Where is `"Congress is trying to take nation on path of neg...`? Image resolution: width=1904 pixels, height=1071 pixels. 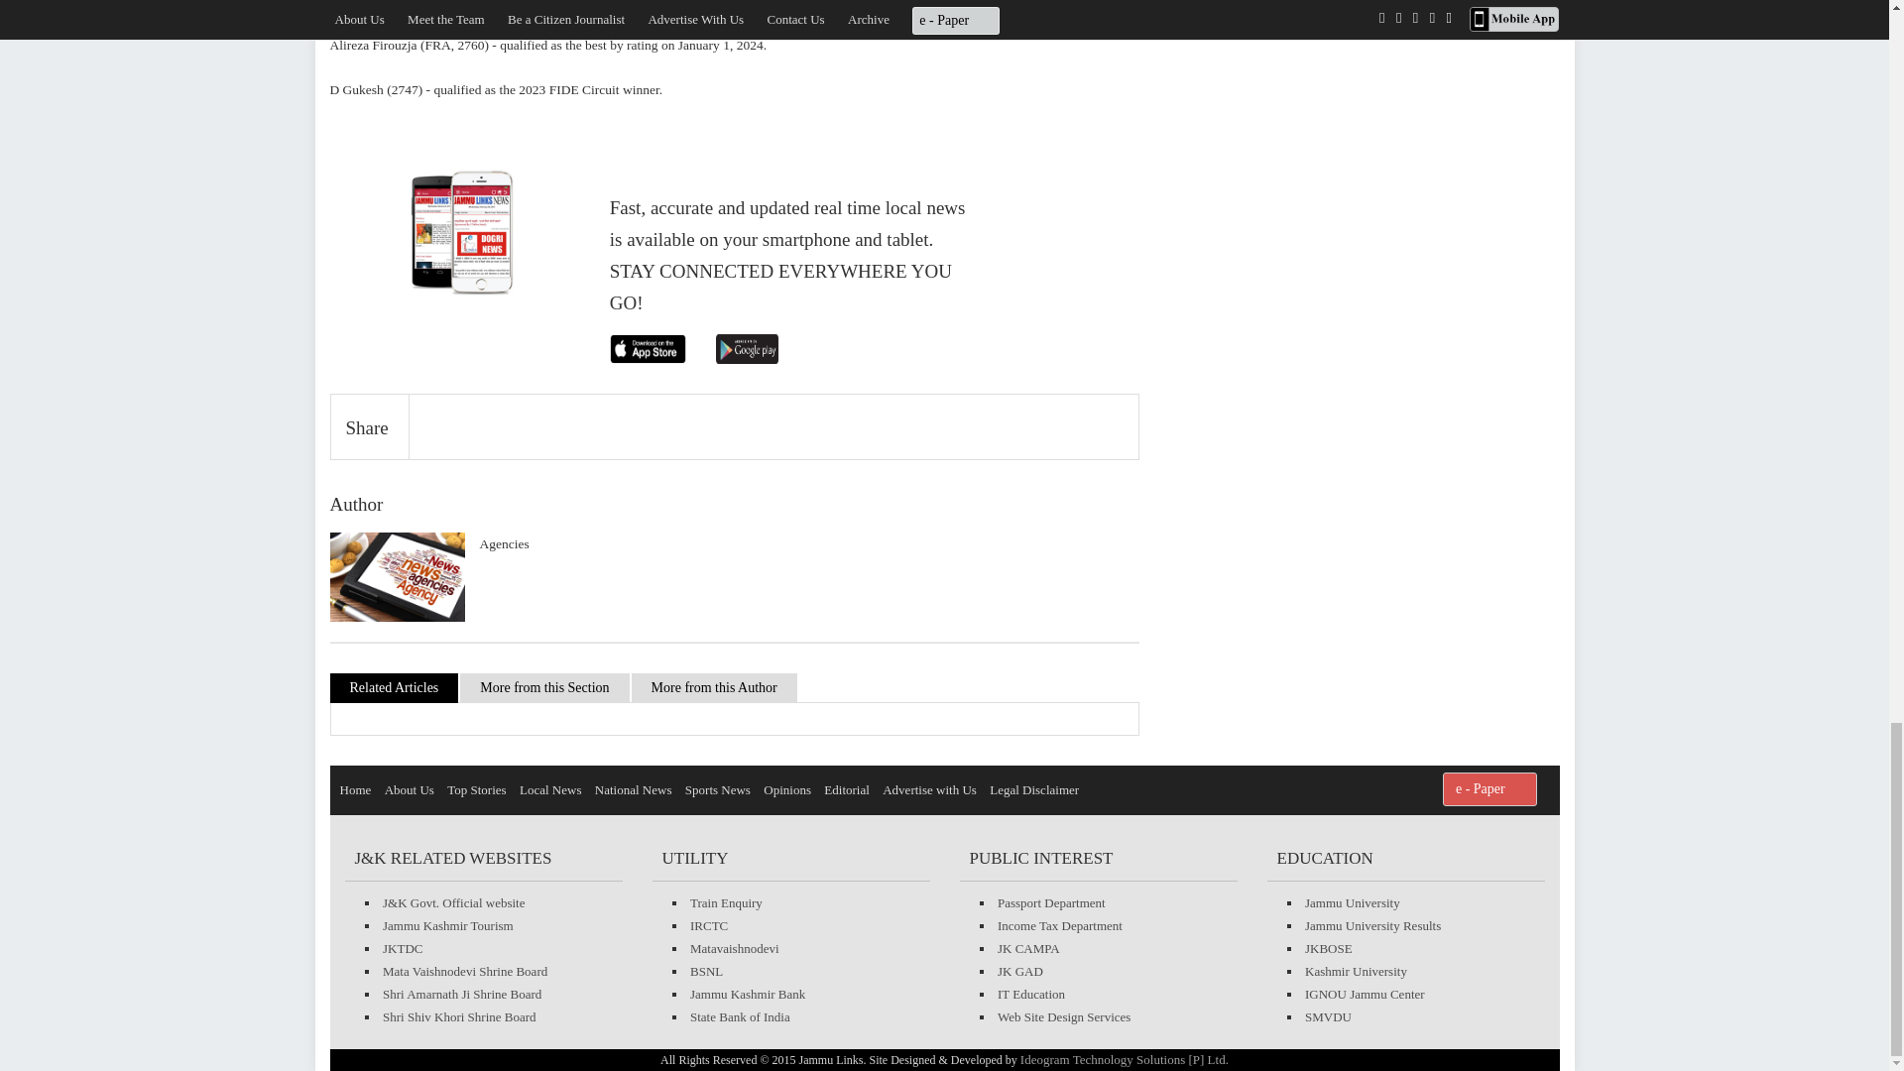 "Congress is trying to take nation on path of neg... is located at coordinates (1214, 198).